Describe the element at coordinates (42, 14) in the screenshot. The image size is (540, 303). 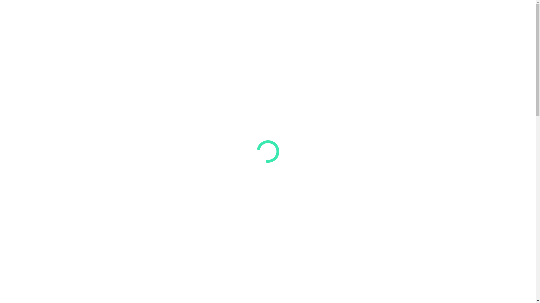
I see `HOME` at that location.